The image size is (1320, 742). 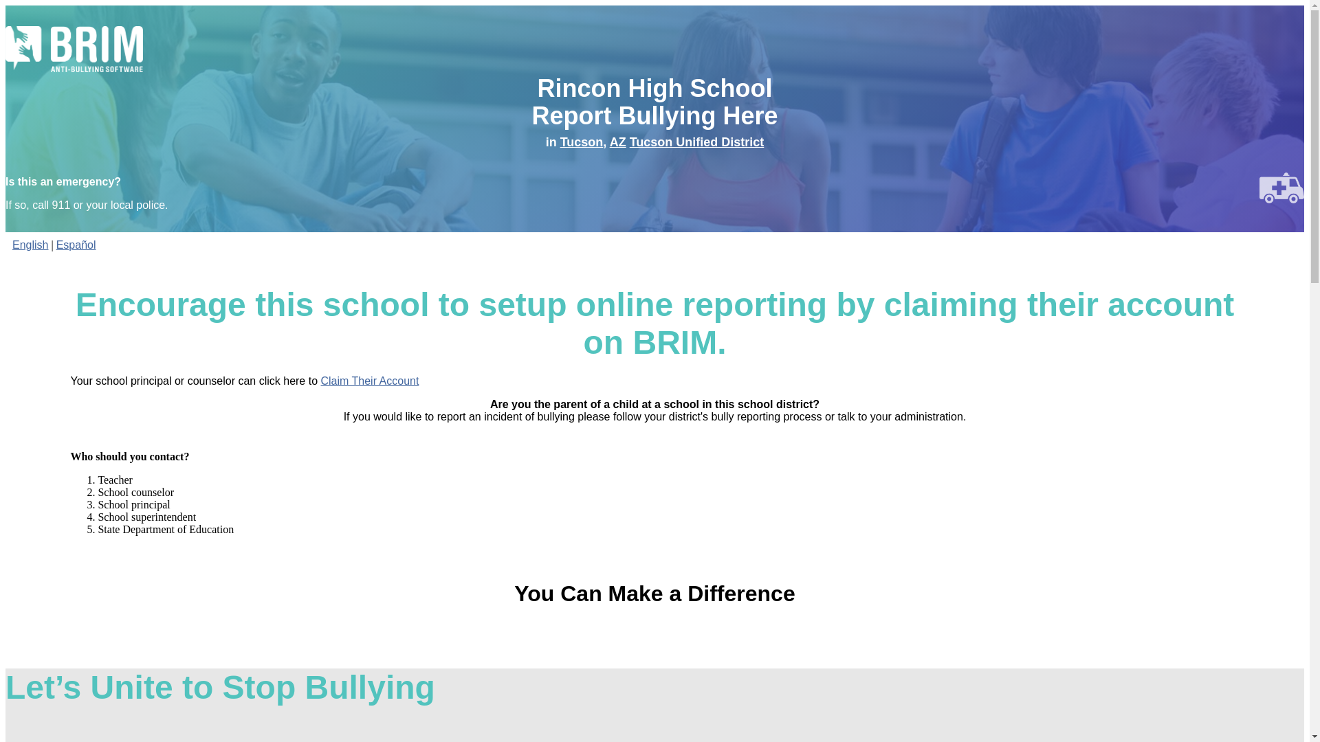 I want to click on Claim Their Account, so click(x=369, y=381).